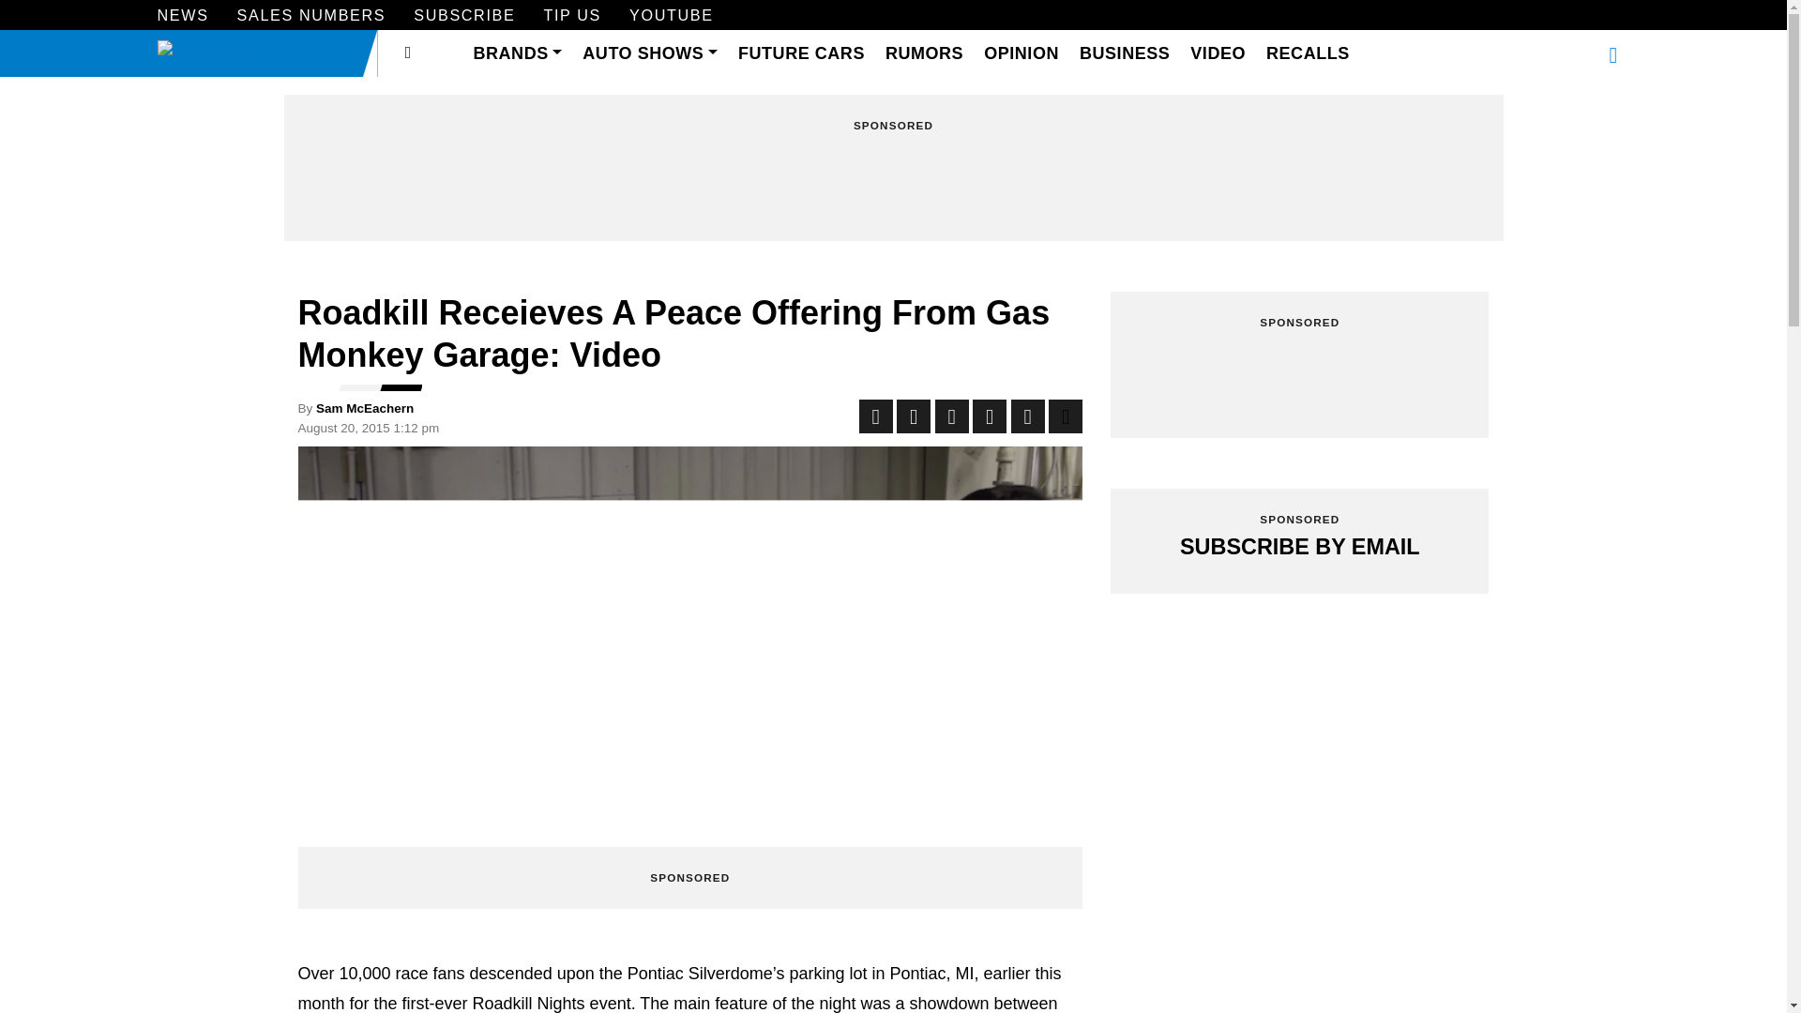 The width and height of the screenshot is (1801, 1013). Describe the element at coordinates (1065, 416) in the screenshot. I see `Print this article` at that location.